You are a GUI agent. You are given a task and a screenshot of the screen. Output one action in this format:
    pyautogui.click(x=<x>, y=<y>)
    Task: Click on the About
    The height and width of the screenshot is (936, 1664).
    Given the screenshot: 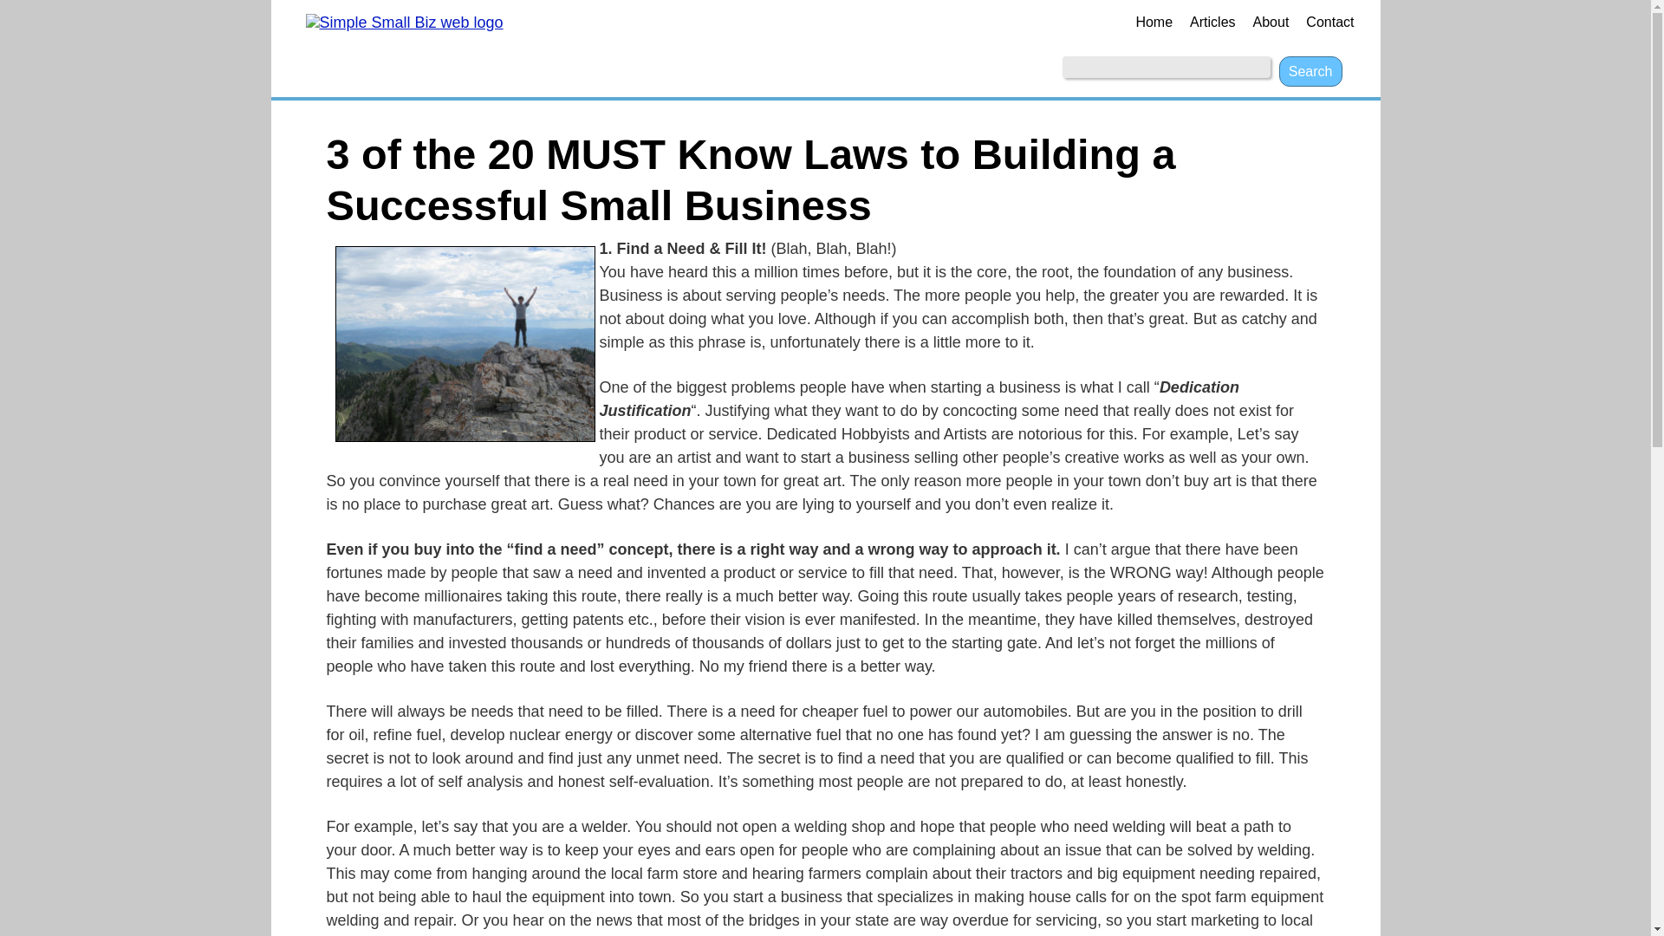 What is the action you would take?
    pyautogui.click(x=1271, y=23)
    